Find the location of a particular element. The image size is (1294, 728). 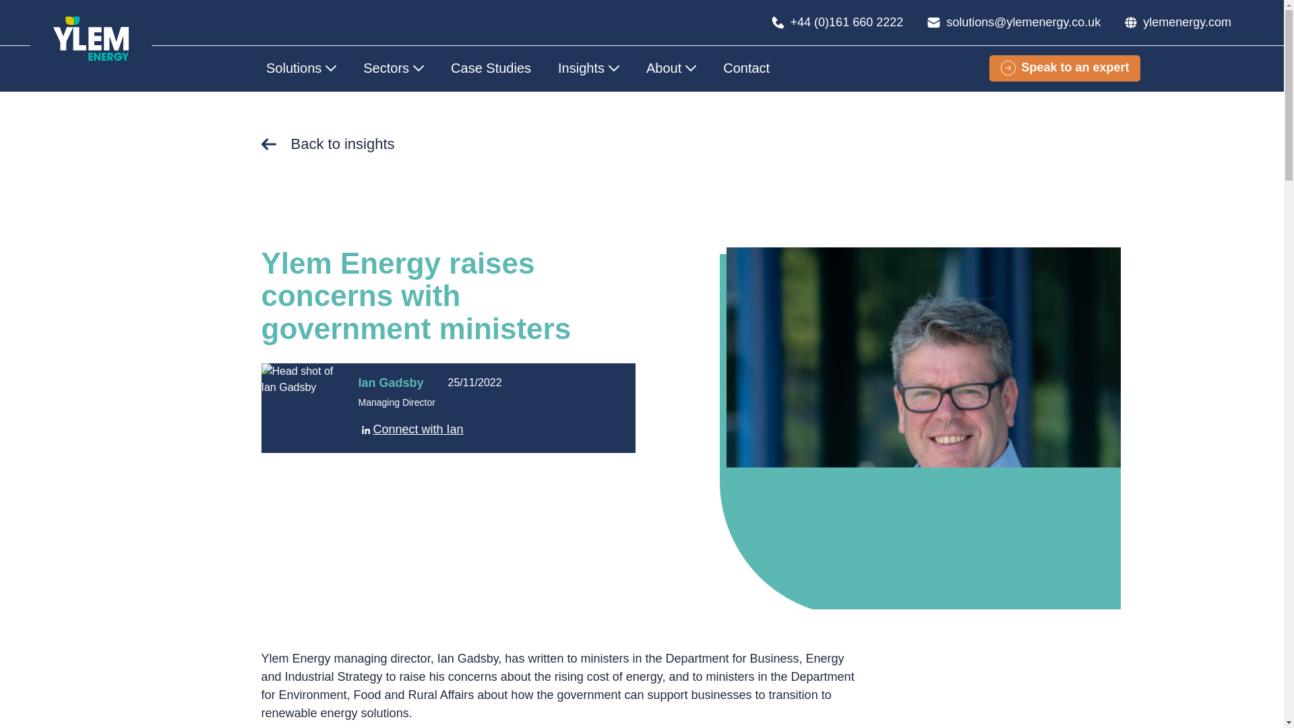

Solutions is located at coordinates (307, 67).